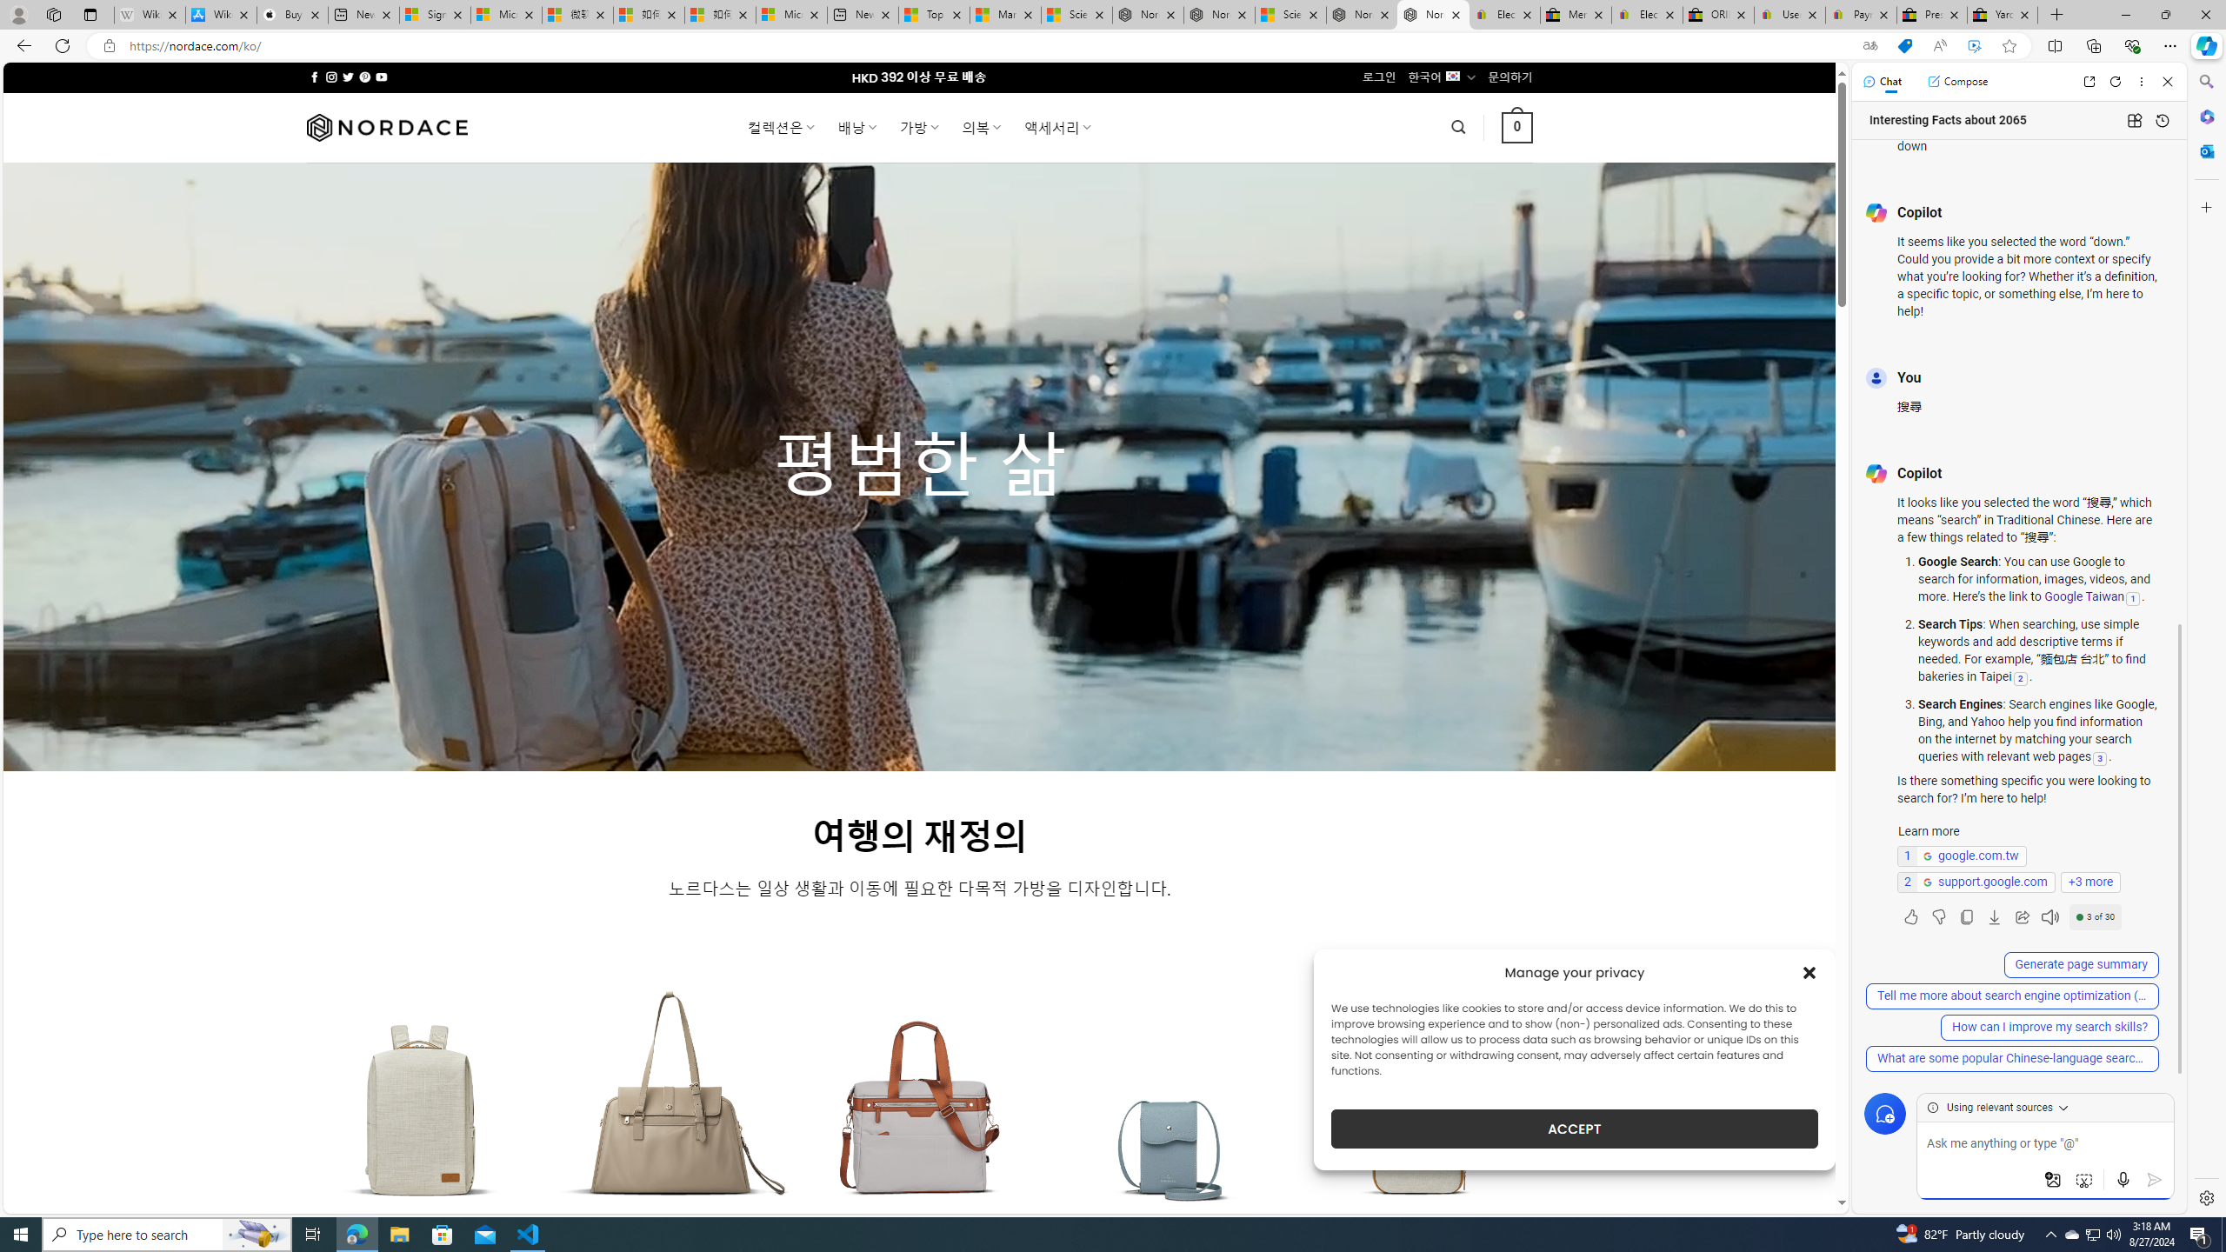 The image size is (2226, 1252). What do you see at coordinates (2056, 45) in the screenshot?
I see `Split screen` at bounding box center [2056, 45].